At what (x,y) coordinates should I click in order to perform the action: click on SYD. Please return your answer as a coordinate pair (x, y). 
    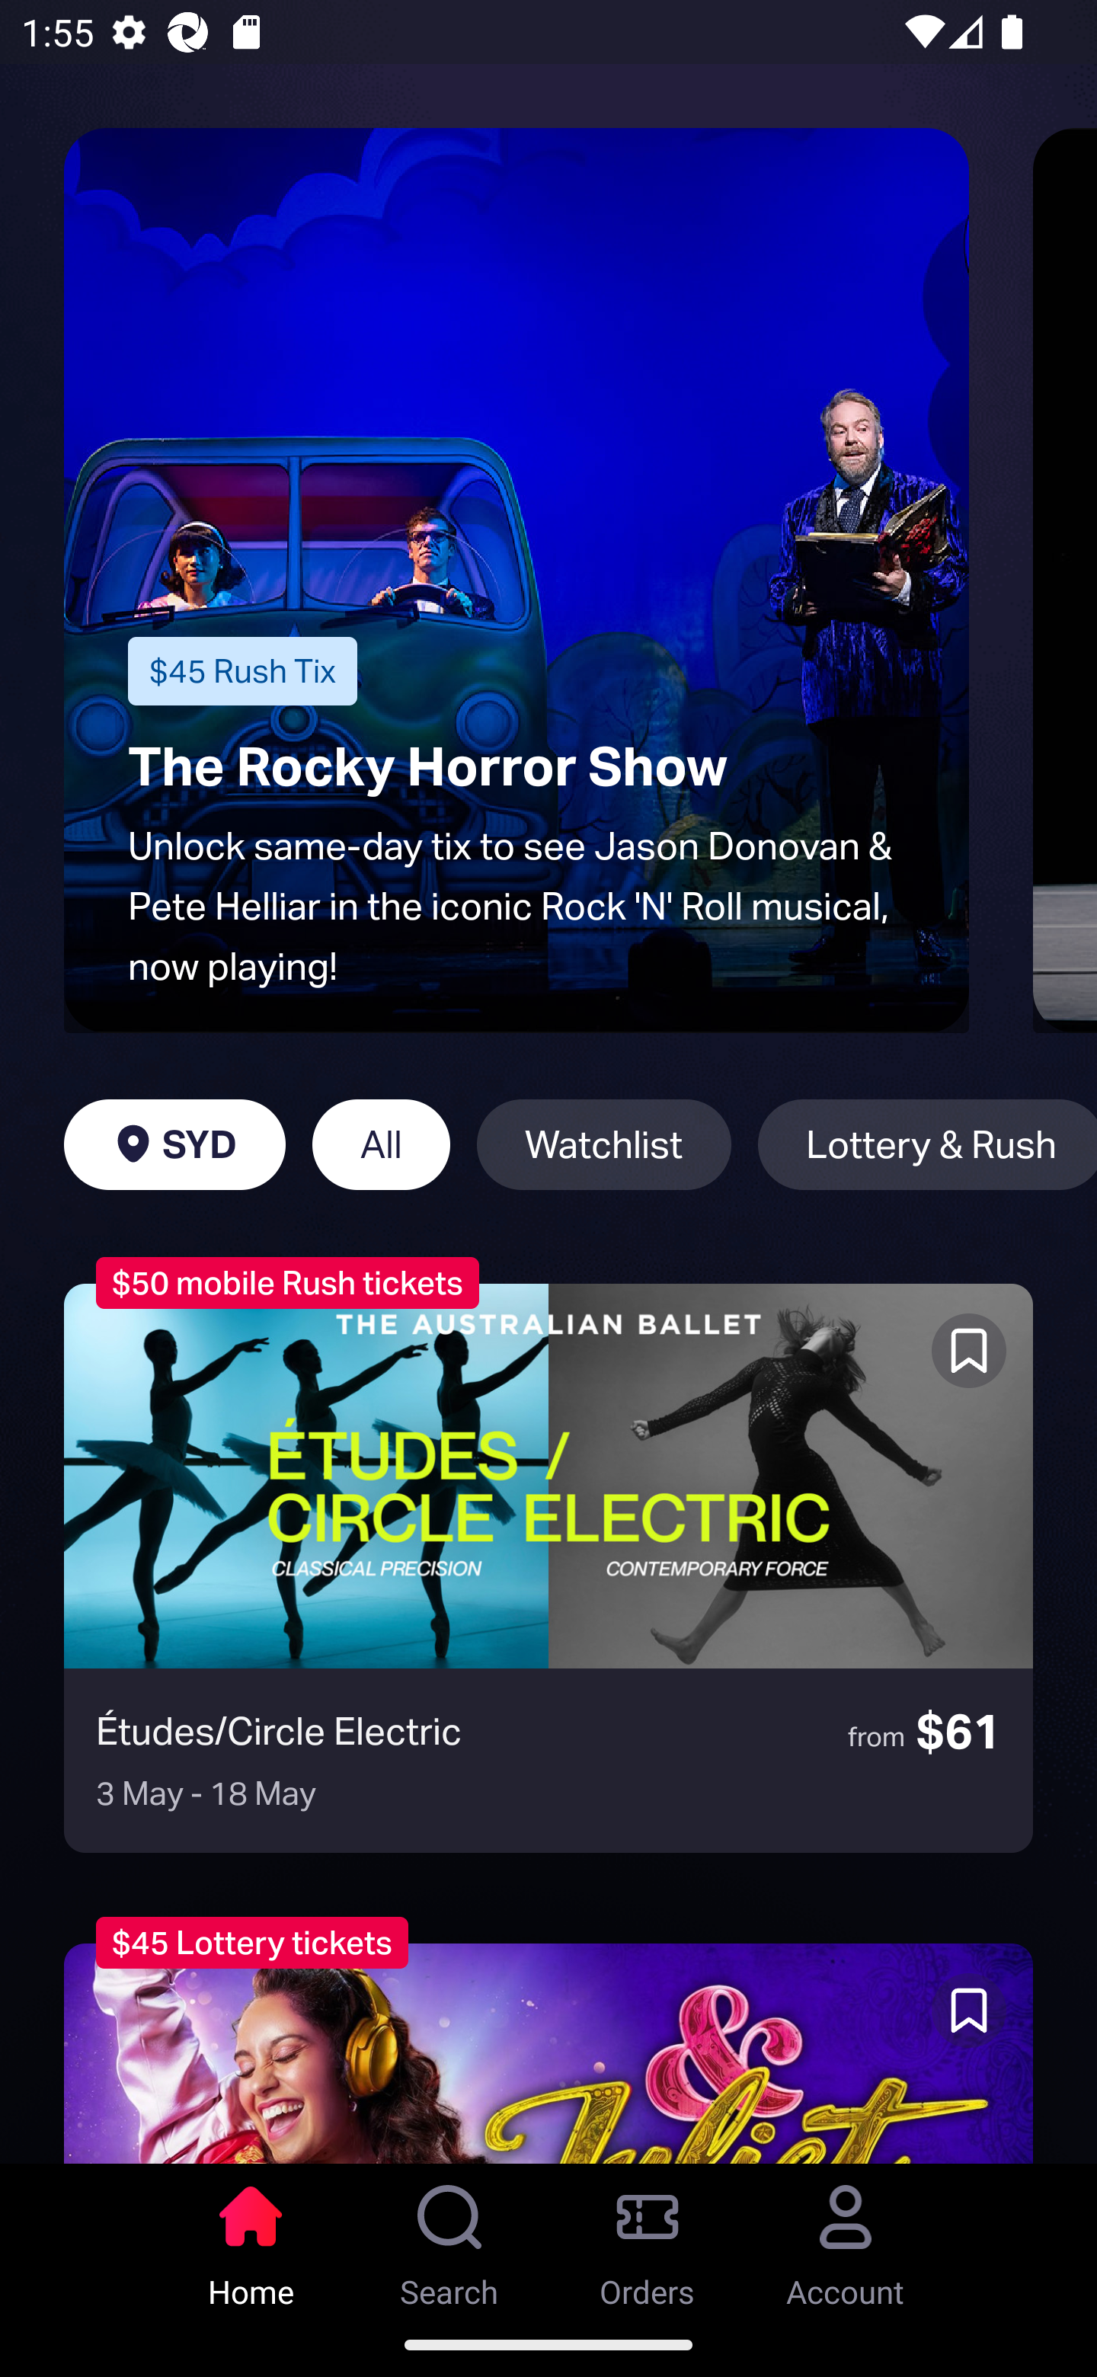
    Looking at the image, I should click on (174, 1144).